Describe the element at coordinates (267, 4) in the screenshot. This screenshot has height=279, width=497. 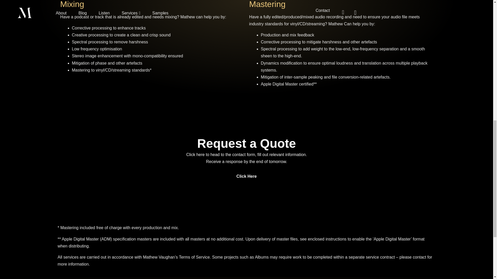
I see `Mastering` at that location.